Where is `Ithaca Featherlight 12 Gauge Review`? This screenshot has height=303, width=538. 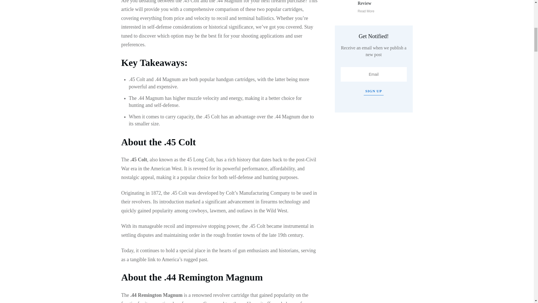
Ithaca Featherlight 12 Gauge Review is located at coordinates (384, 3).